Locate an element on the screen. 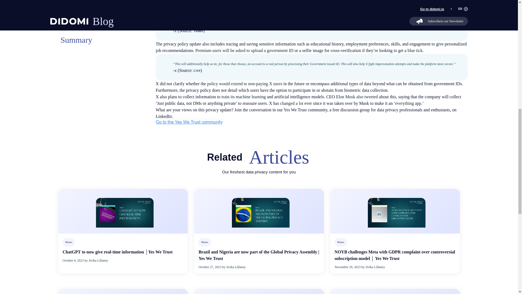 The image size is (522, 294). CNN is located at coordinates (197, 70).